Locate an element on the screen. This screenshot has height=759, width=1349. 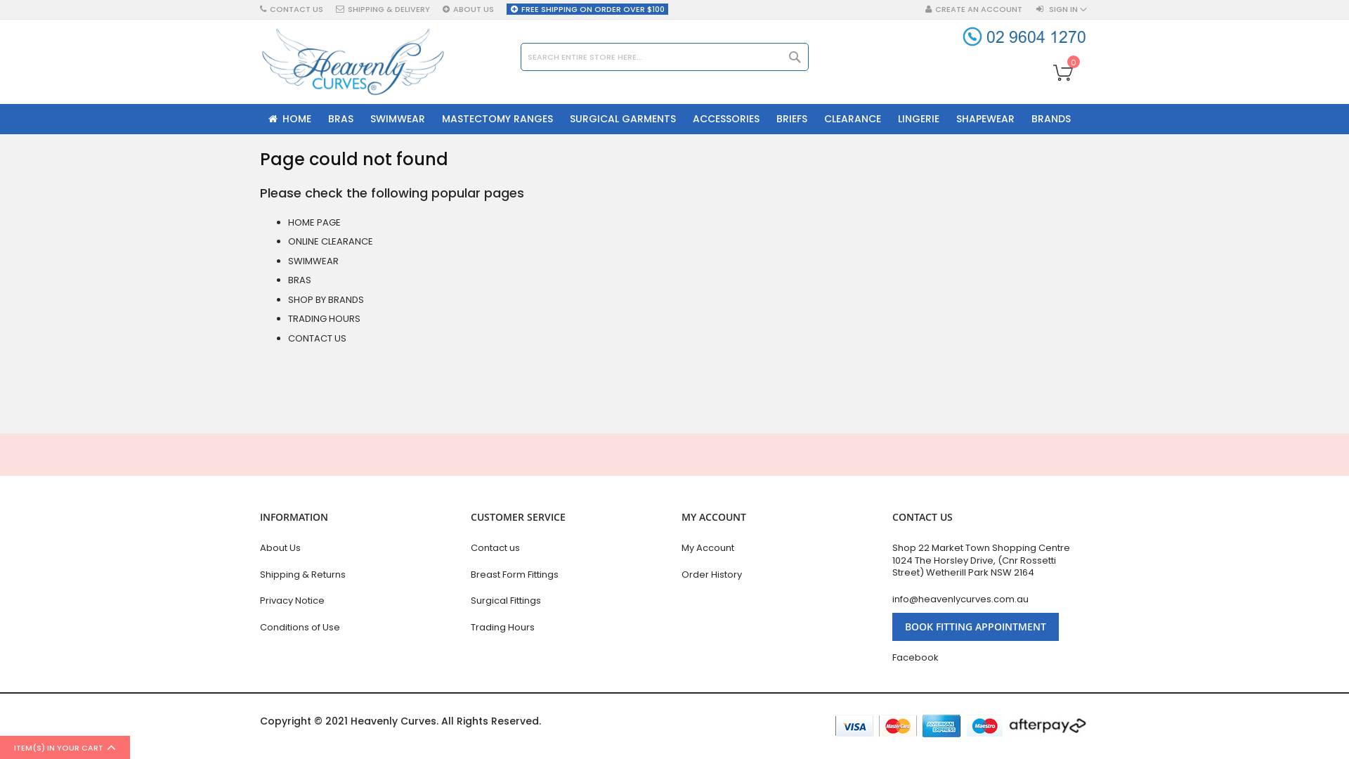
SEARCH is located at coordinates (795, 57).